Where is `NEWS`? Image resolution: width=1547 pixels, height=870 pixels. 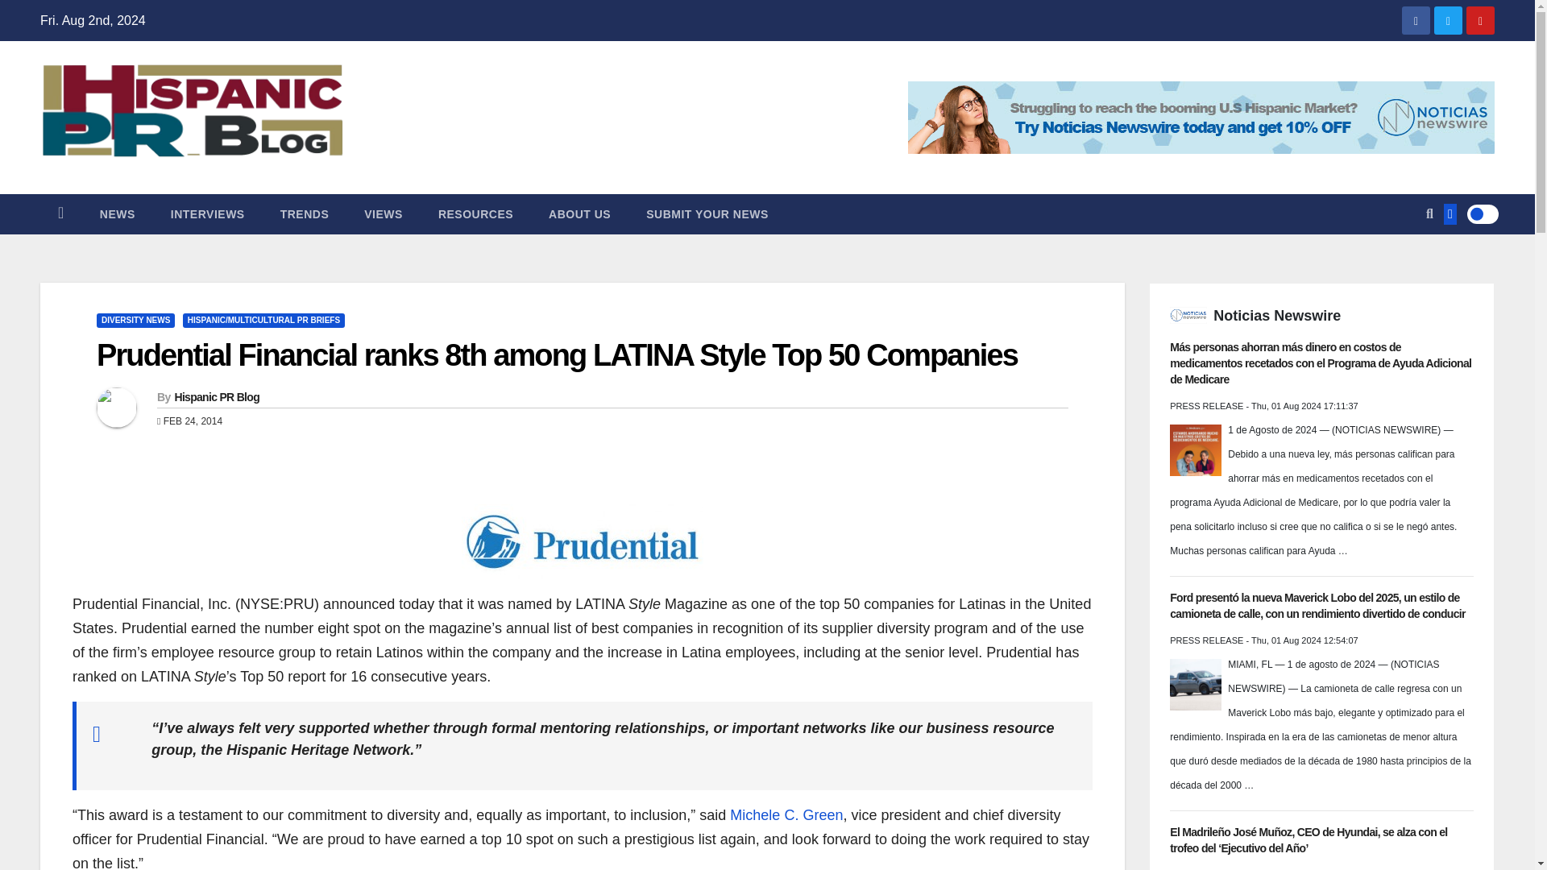
NEWS is located at coordinates (118, 213).